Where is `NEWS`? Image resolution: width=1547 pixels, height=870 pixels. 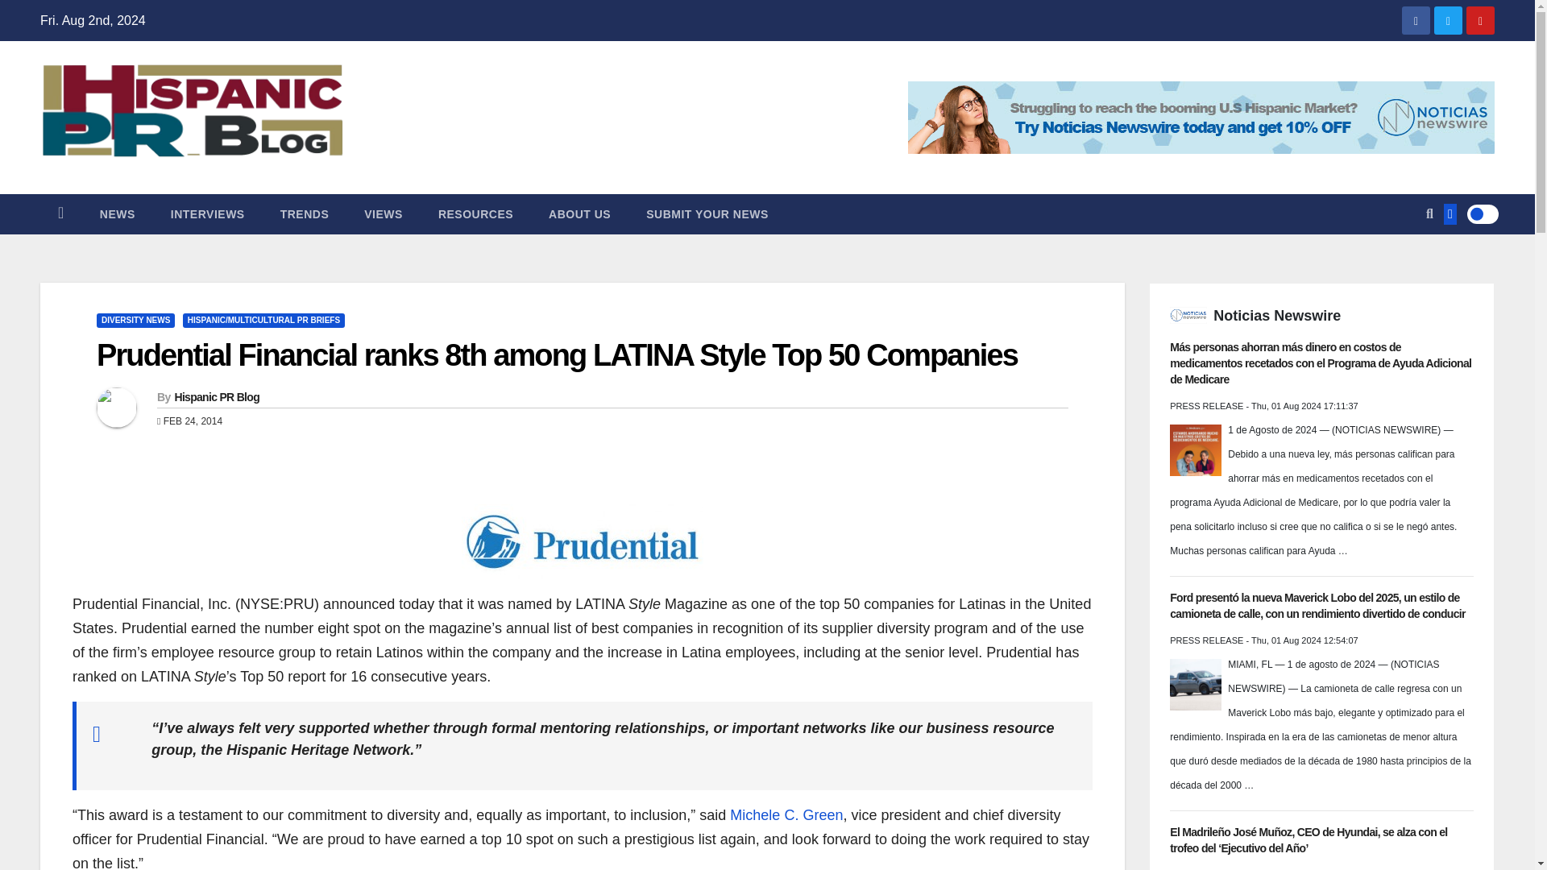
NEWS is located at coordinates (118, 213).